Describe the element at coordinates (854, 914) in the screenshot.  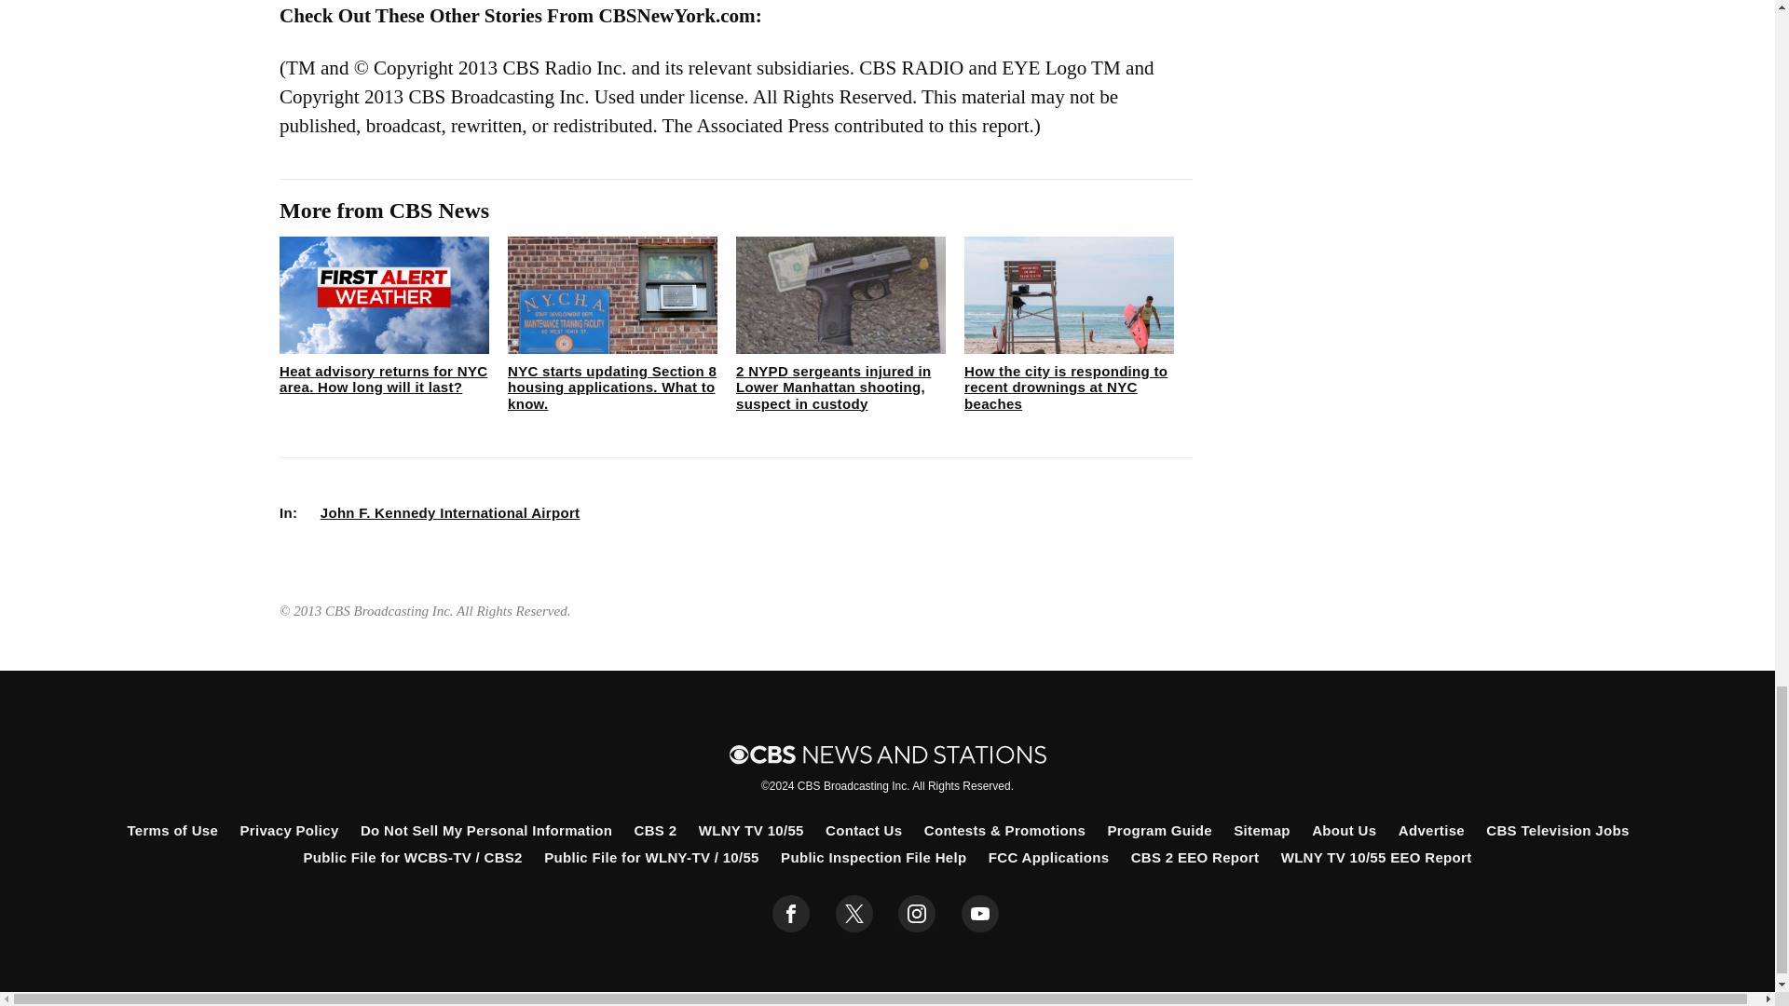
I see `twitter` at that location.